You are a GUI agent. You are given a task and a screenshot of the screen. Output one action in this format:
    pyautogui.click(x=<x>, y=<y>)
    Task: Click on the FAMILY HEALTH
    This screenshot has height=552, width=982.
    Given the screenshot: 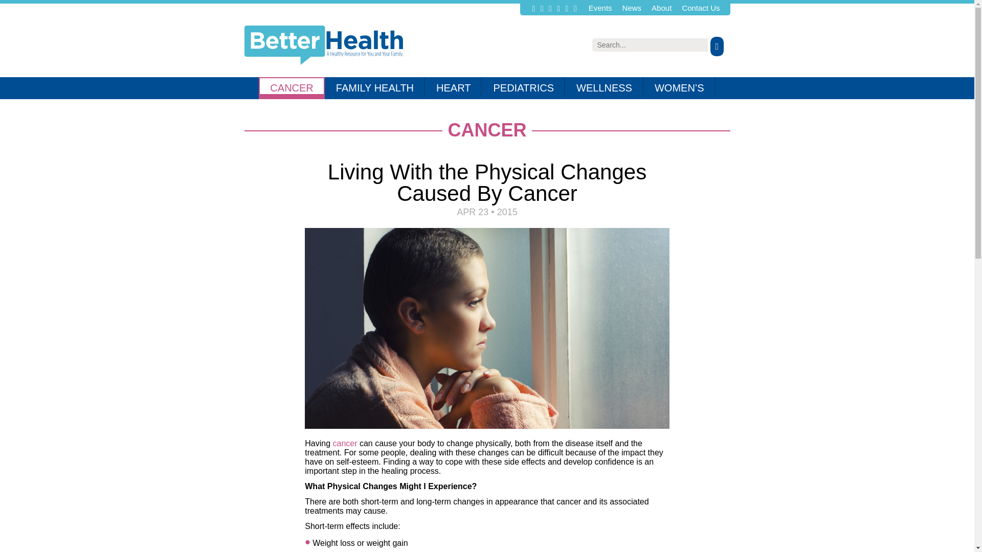 What is the action you would take?
    pyautogui.click(x=375, y=88)
    